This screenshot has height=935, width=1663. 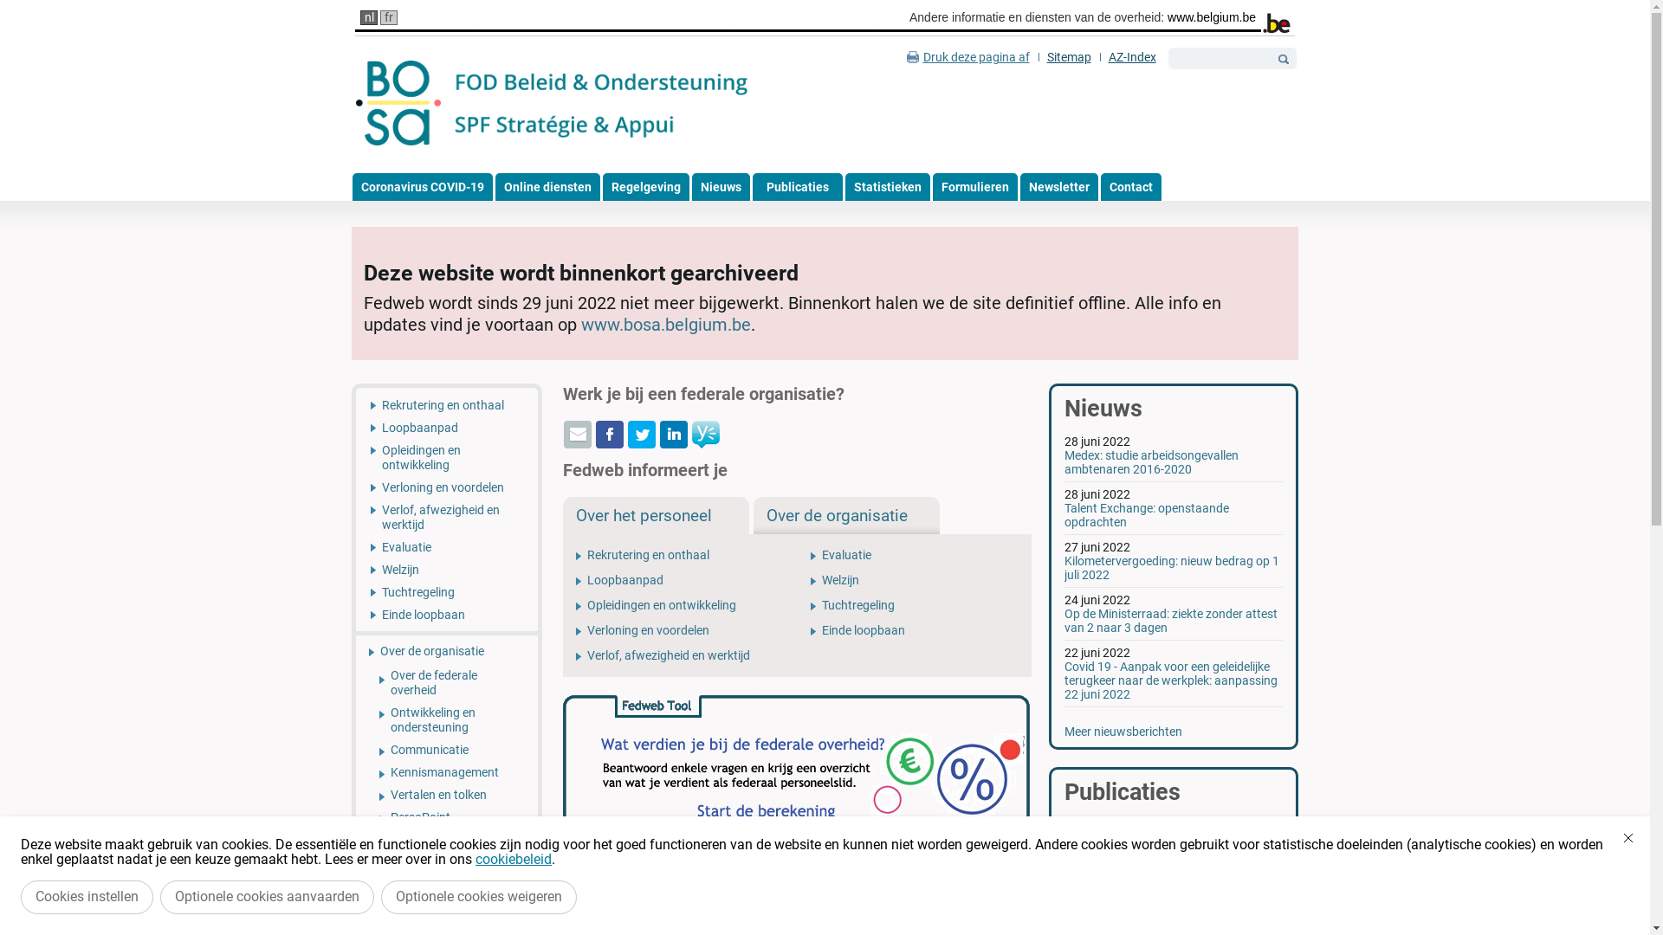 What do you see at coordinates (1284, 59) in the screenshot?
I see `Zoeken` at bounding box center [1284, 59].